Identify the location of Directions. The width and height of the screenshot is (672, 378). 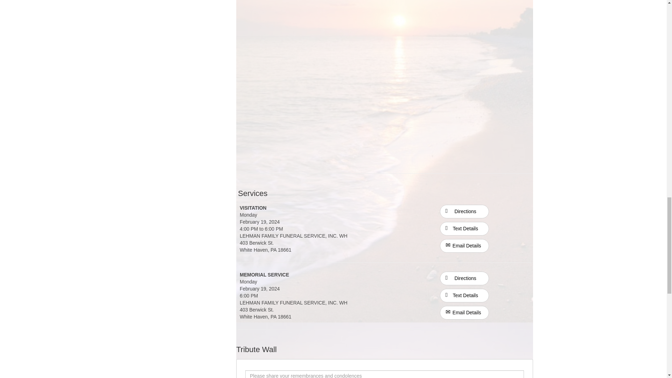
(464, 211).